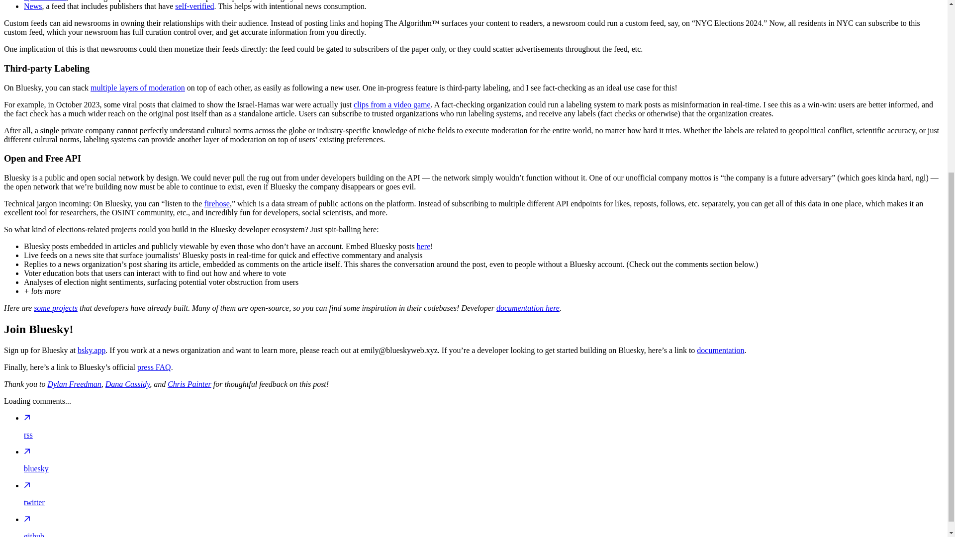  What do you see at coordinates (138, 87) in the screenshot?
I see `multiple layers of moderation` at bounding box center [138, 87].